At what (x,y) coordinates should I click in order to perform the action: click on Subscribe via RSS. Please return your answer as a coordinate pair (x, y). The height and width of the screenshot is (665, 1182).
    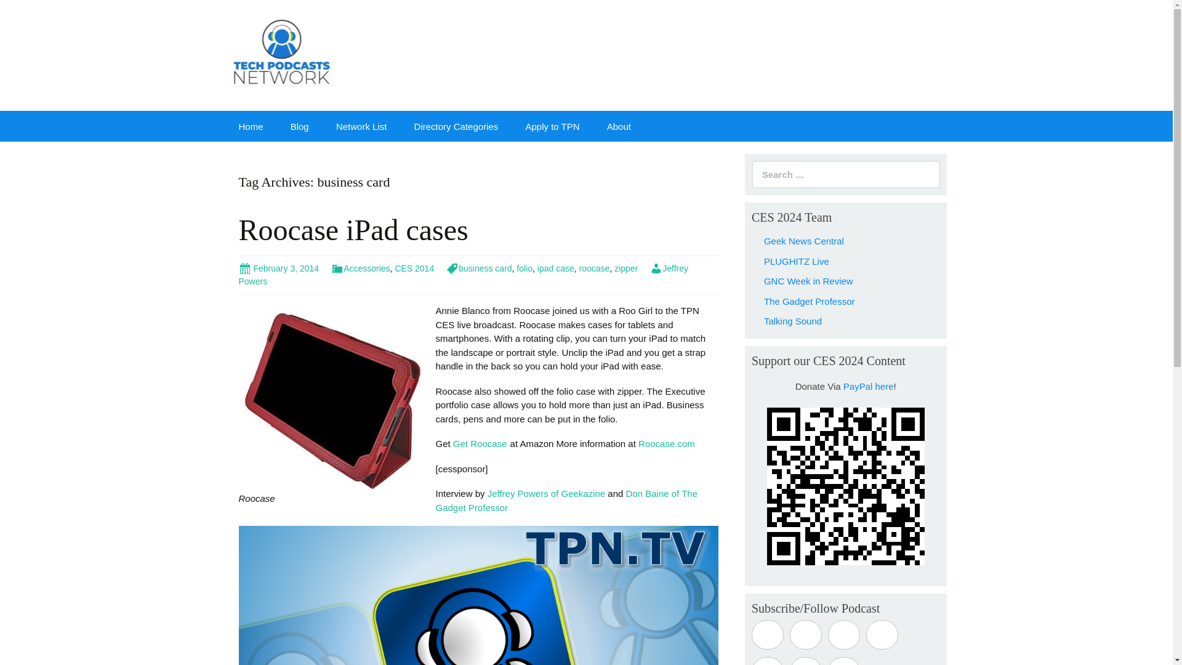
    Looking at the image, I should click on (805, 661).